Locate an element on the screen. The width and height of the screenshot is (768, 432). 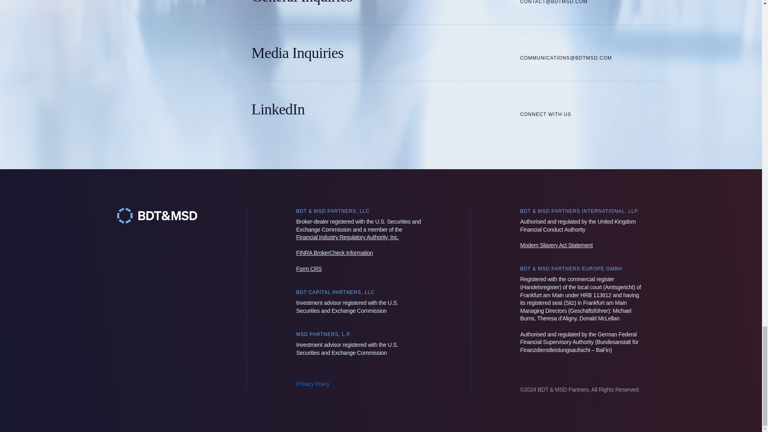
Privacy Policy is located at coordinates (312, 384).